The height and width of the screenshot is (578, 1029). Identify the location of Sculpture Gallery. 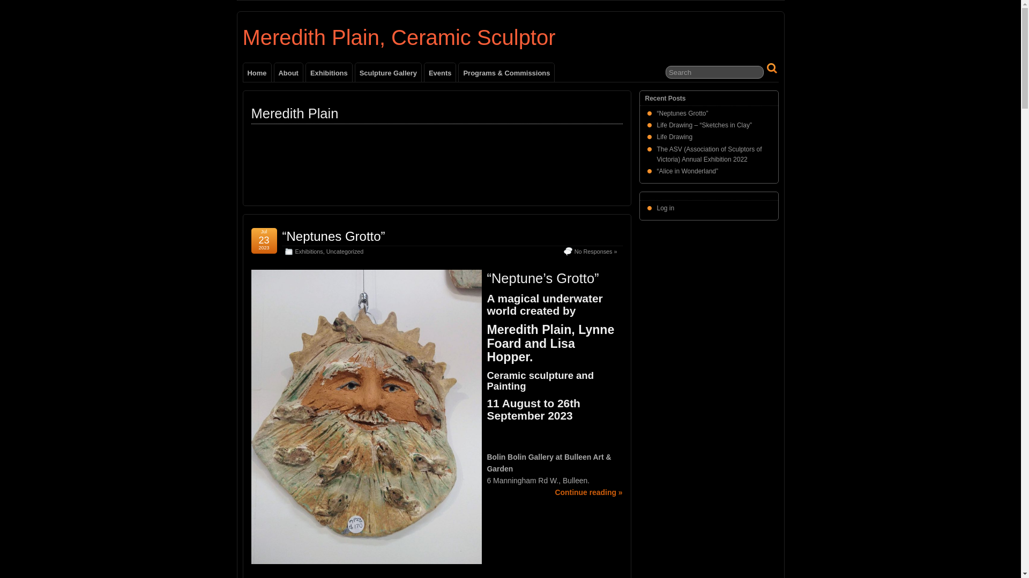
(388, 73).